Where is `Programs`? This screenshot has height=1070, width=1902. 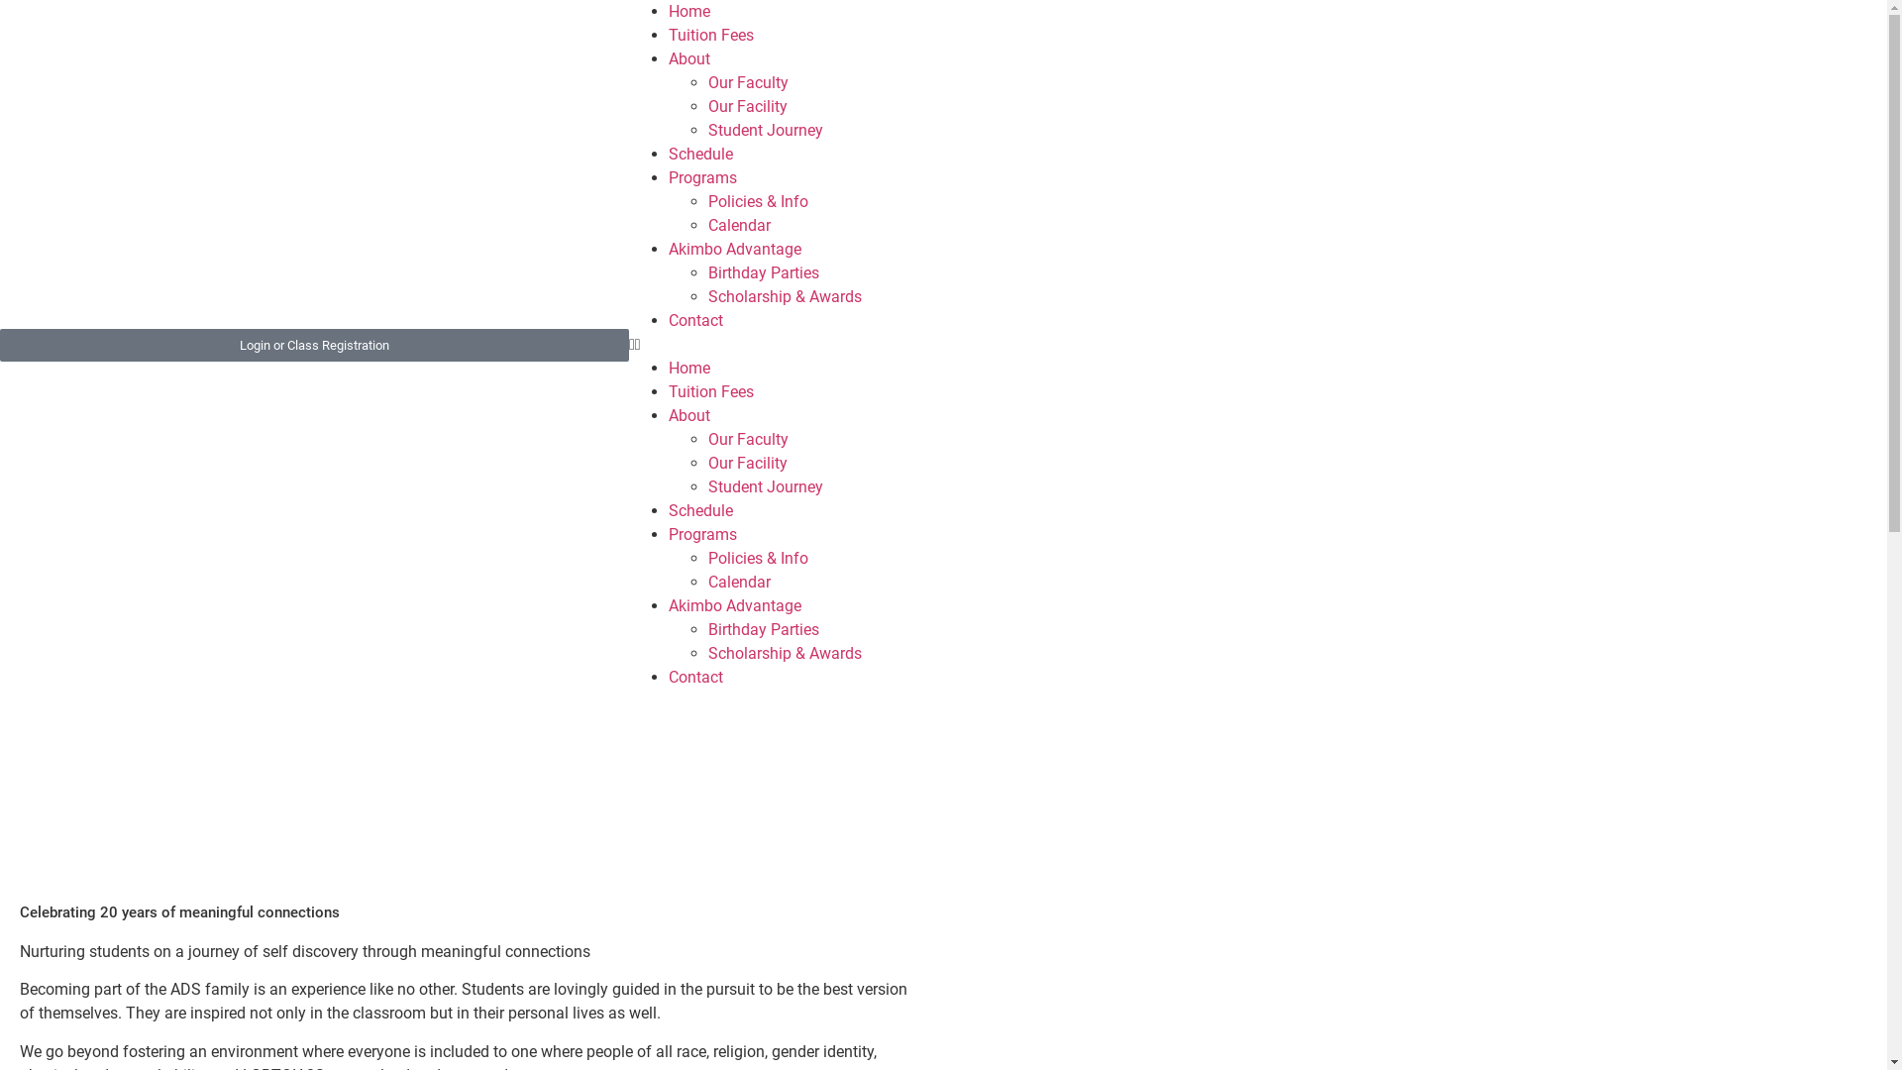
Programs is located at coordinates (703, 535).